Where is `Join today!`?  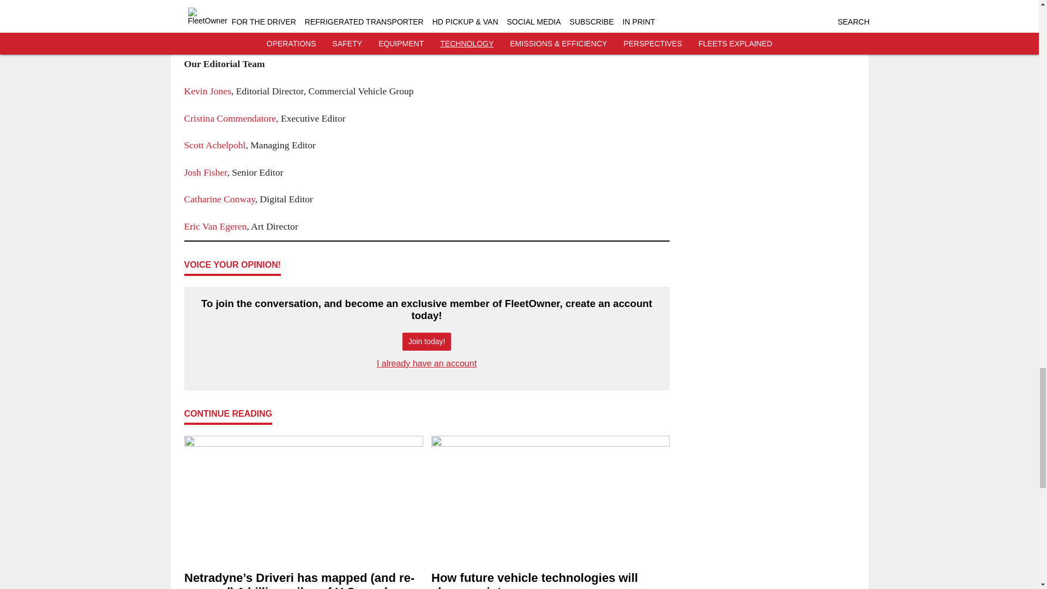 Join today! is located at coordinates (426, 341).